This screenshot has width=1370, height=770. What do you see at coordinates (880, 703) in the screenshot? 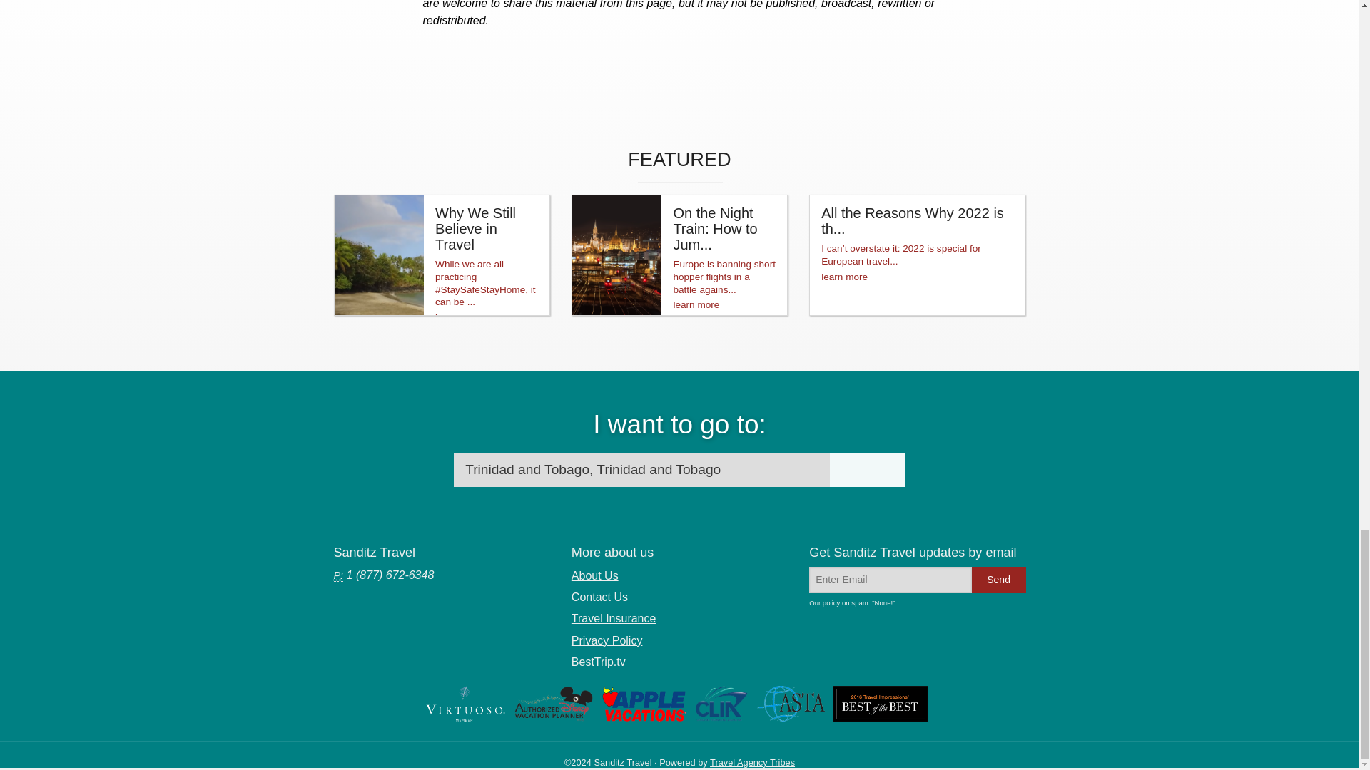
I see `2016 Travel Impressions Best of the Best Agency` at bounding box center [880, 703].